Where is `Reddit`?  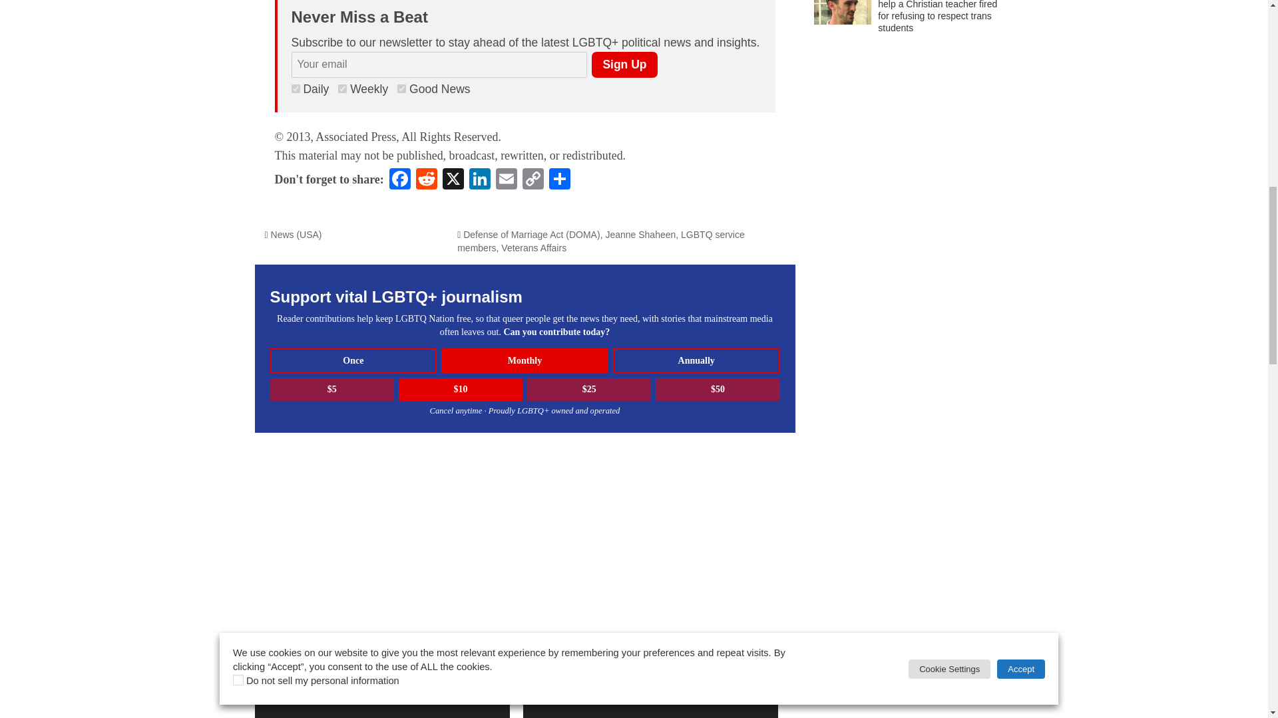 Reddit is located at coordinates (426, 180).